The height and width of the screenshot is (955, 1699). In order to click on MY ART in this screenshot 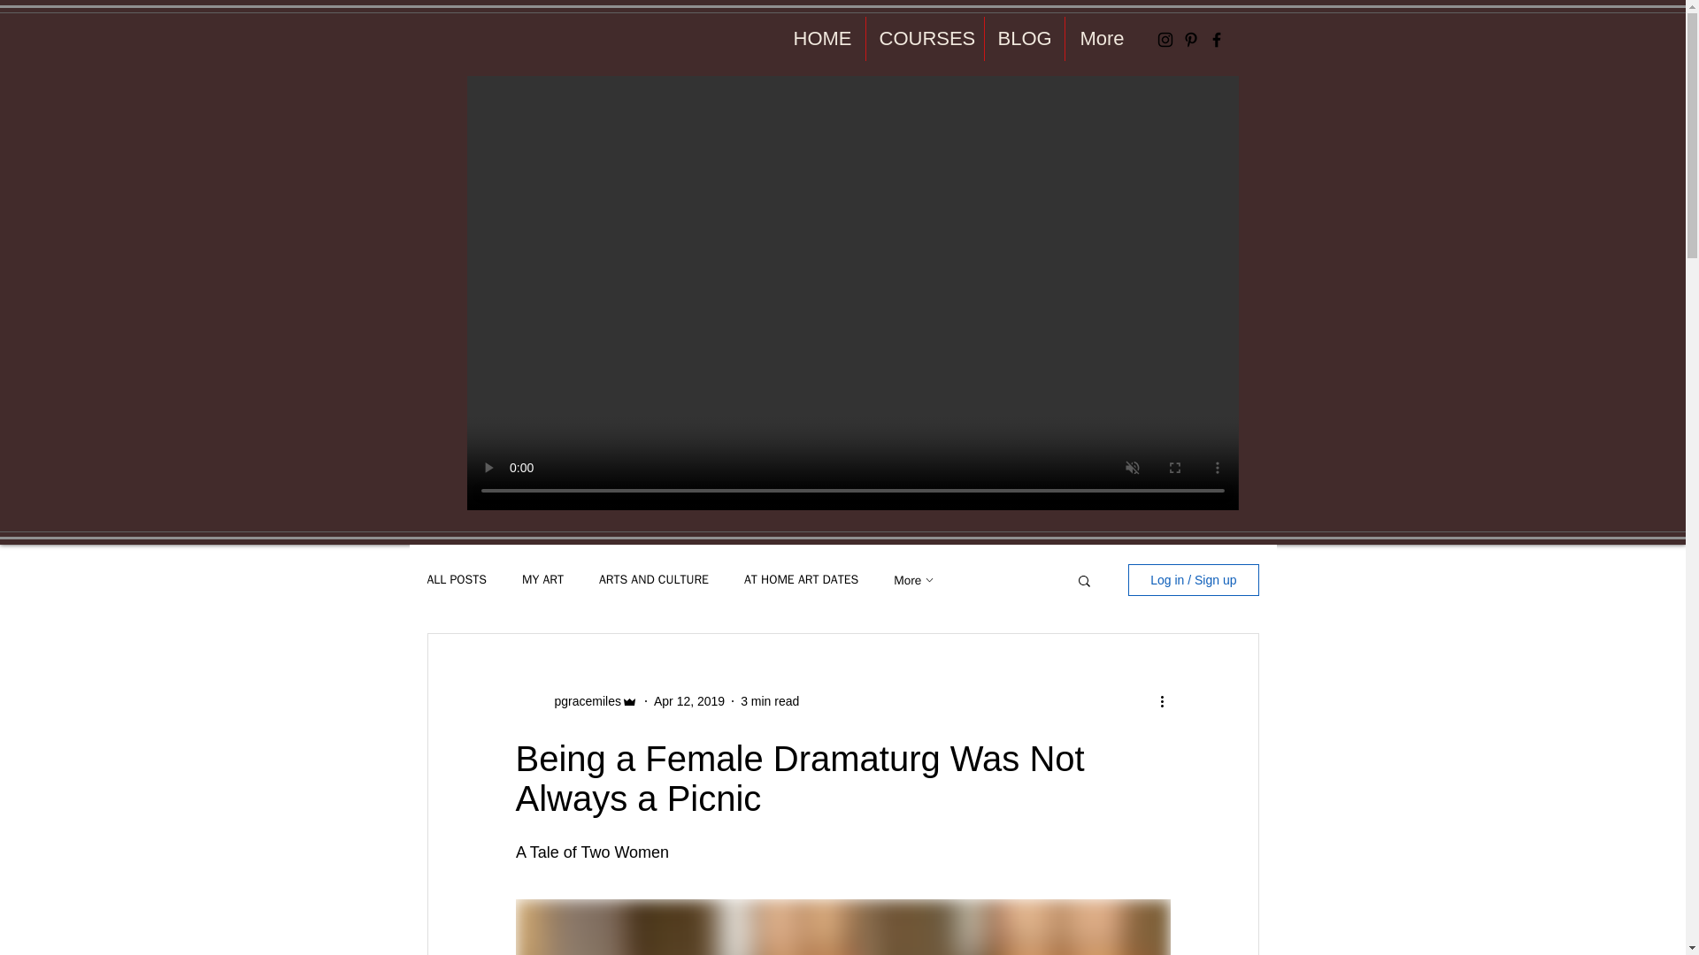, I will do `click(542, 580)`.